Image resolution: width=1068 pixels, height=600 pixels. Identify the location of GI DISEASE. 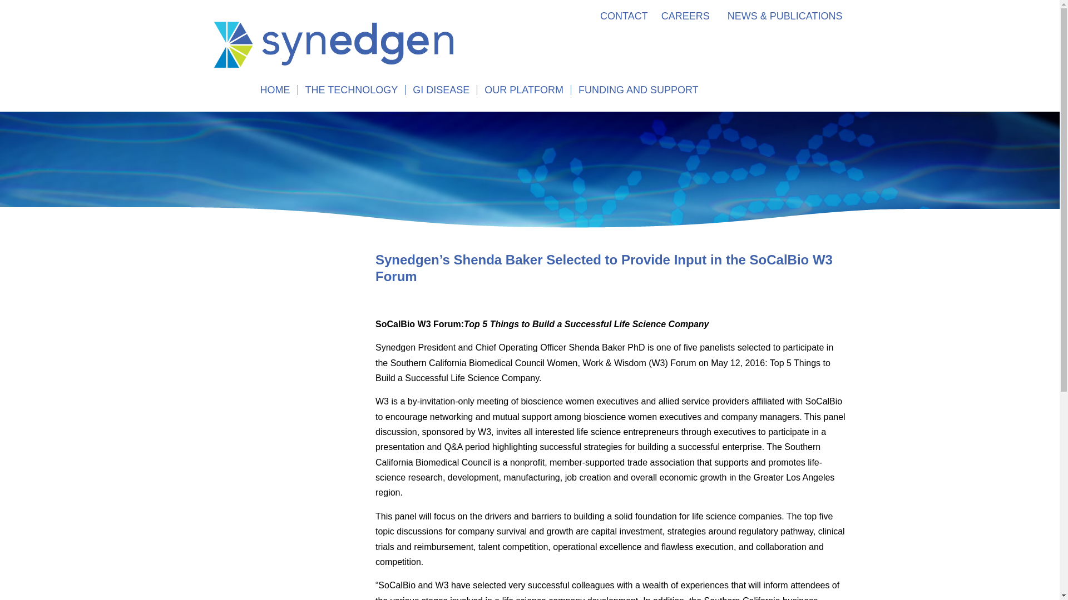
(441, 90).